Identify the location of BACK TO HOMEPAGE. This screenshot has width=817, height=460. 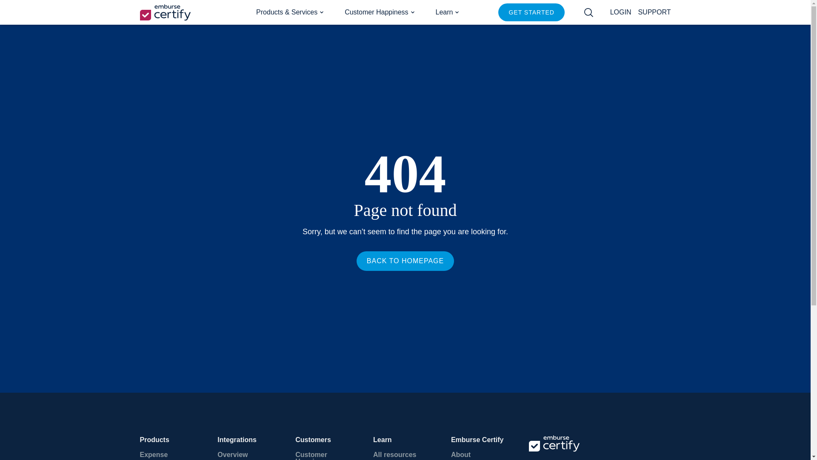
(405, 261).